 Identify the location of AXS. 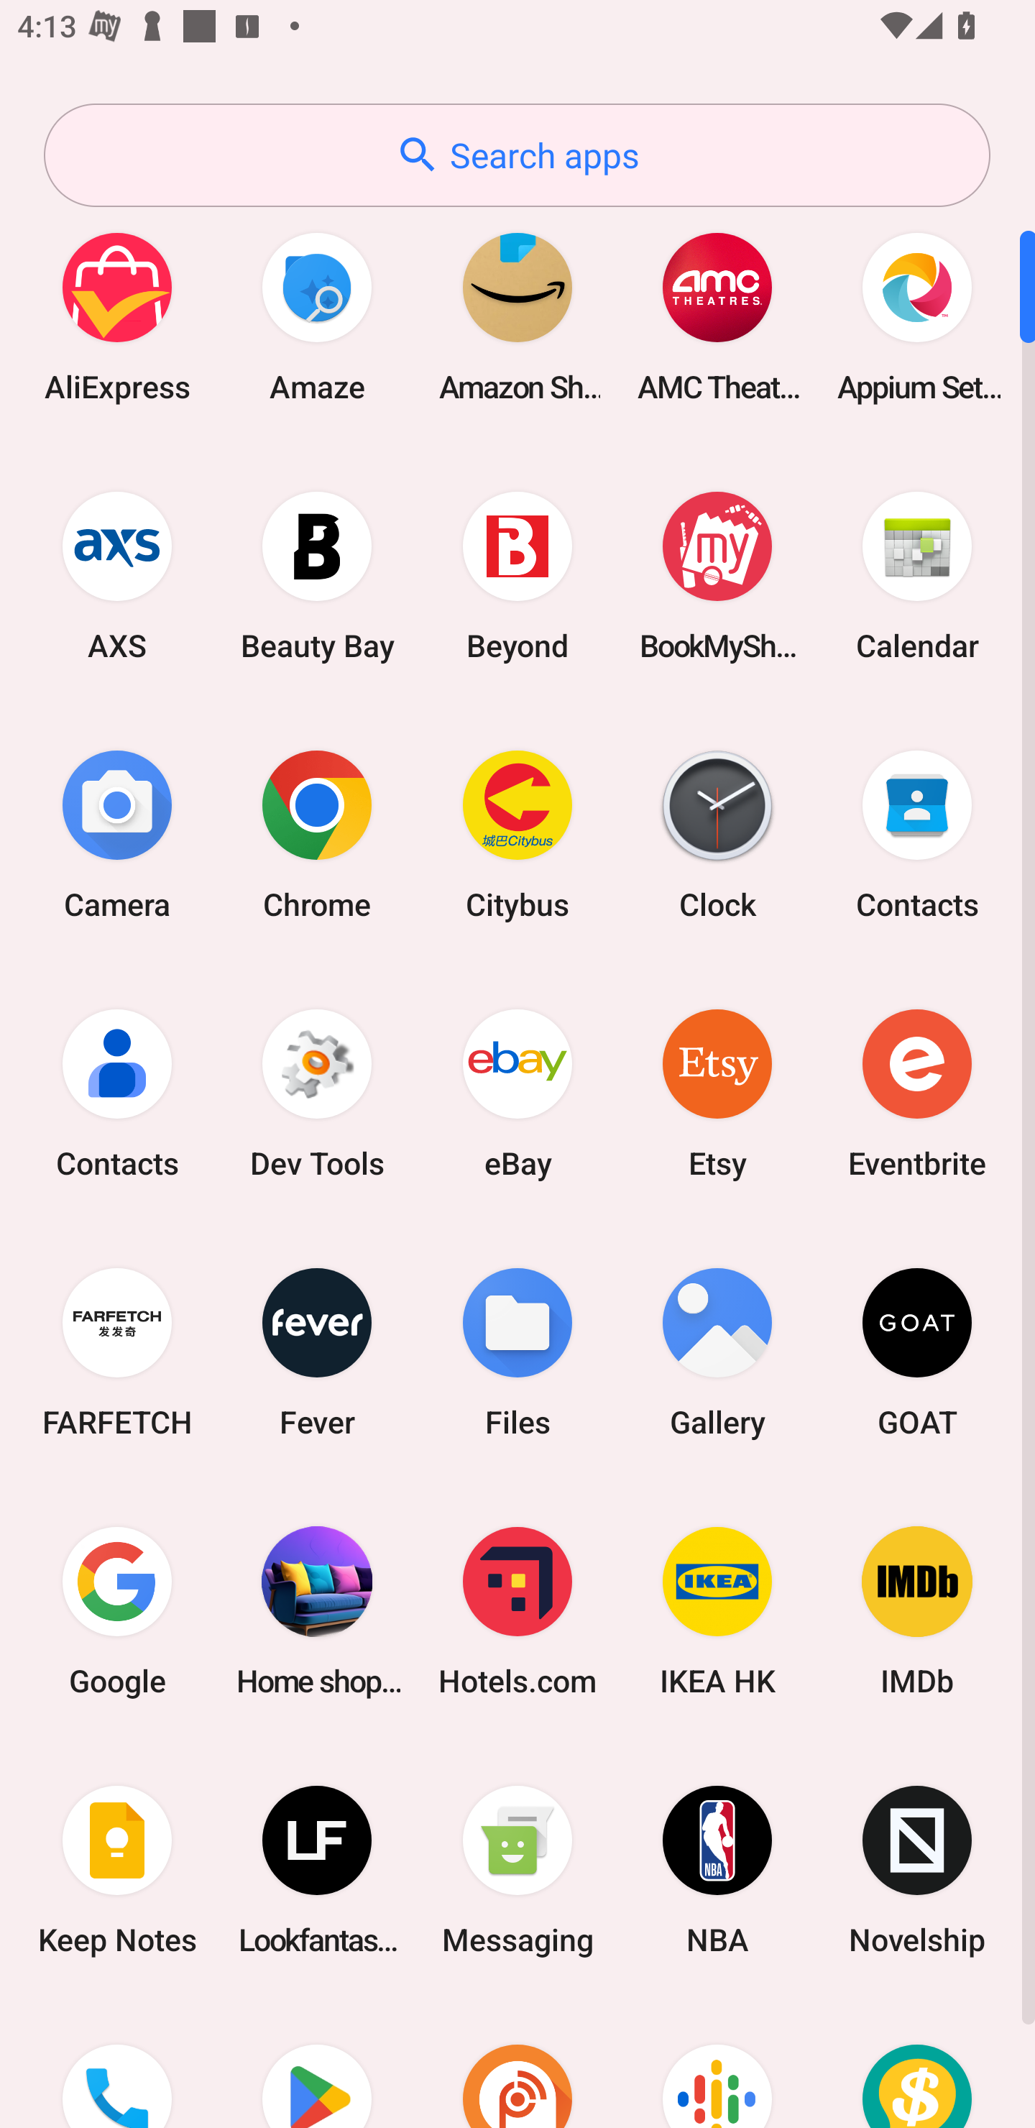
(117, 575).